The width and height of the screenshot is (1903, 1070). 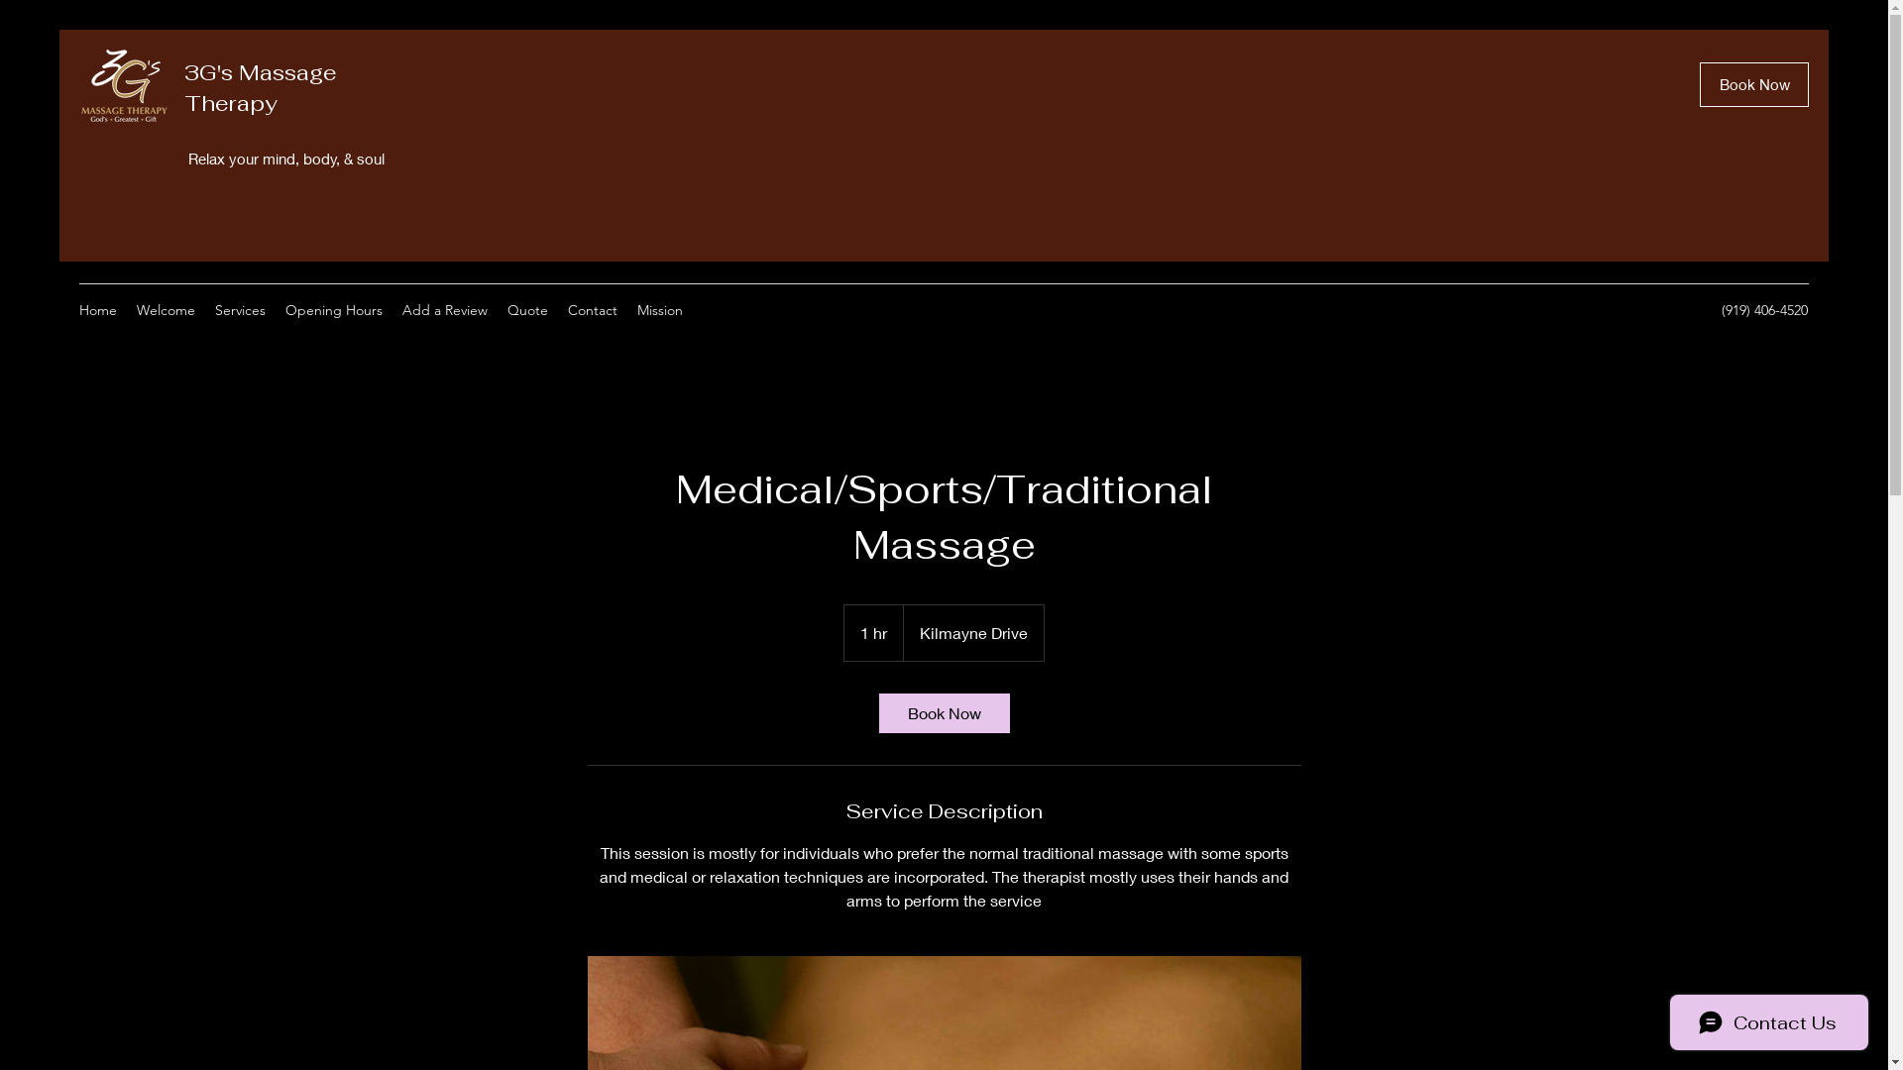 What do you see at coordinates (240, 310) in the screenshot?
I see `Services` at bounding box center [240, 310].